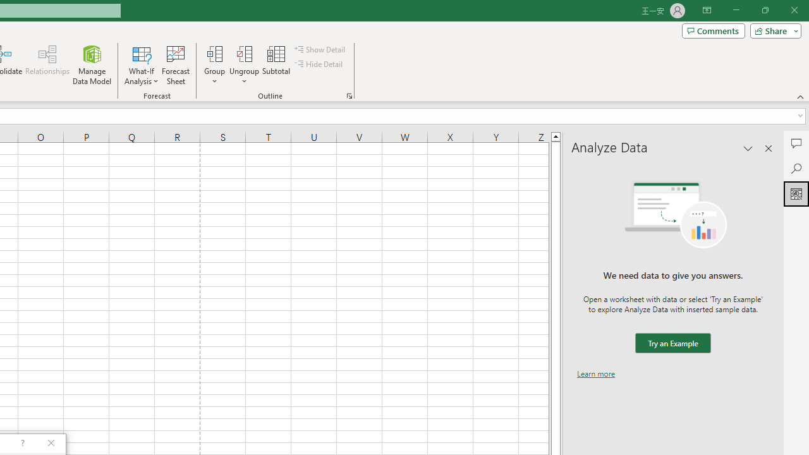  I want to click on Ungroup..., so click(244, 53).